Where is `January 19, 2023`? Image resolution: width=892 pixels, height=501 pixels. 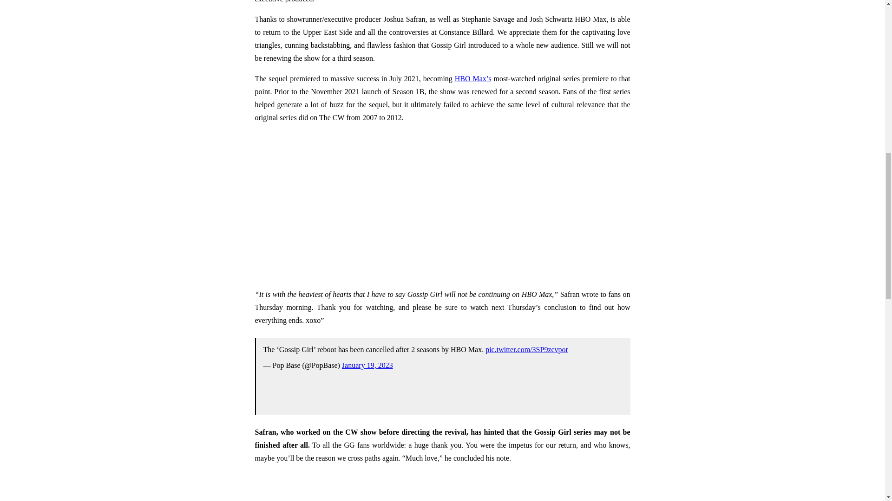
January 19, 2023 is located at coordinates (367, 365).